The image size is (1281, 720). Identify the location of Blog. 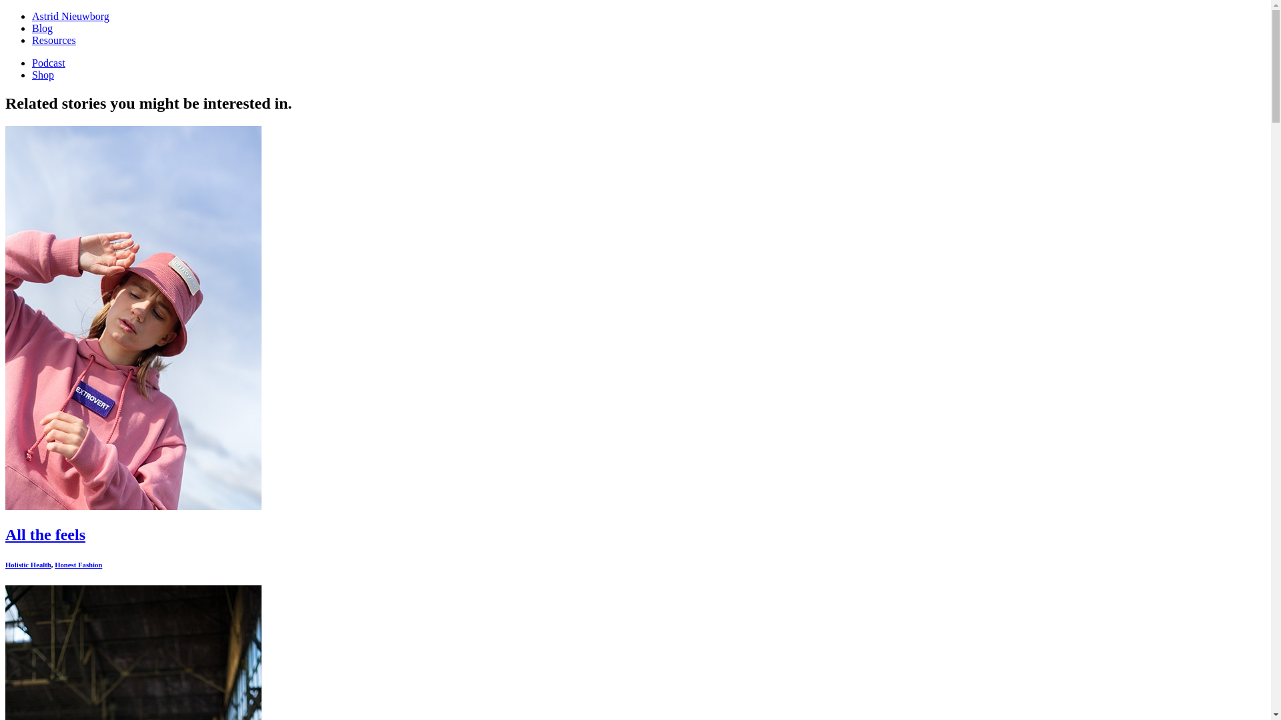
(43, 28).